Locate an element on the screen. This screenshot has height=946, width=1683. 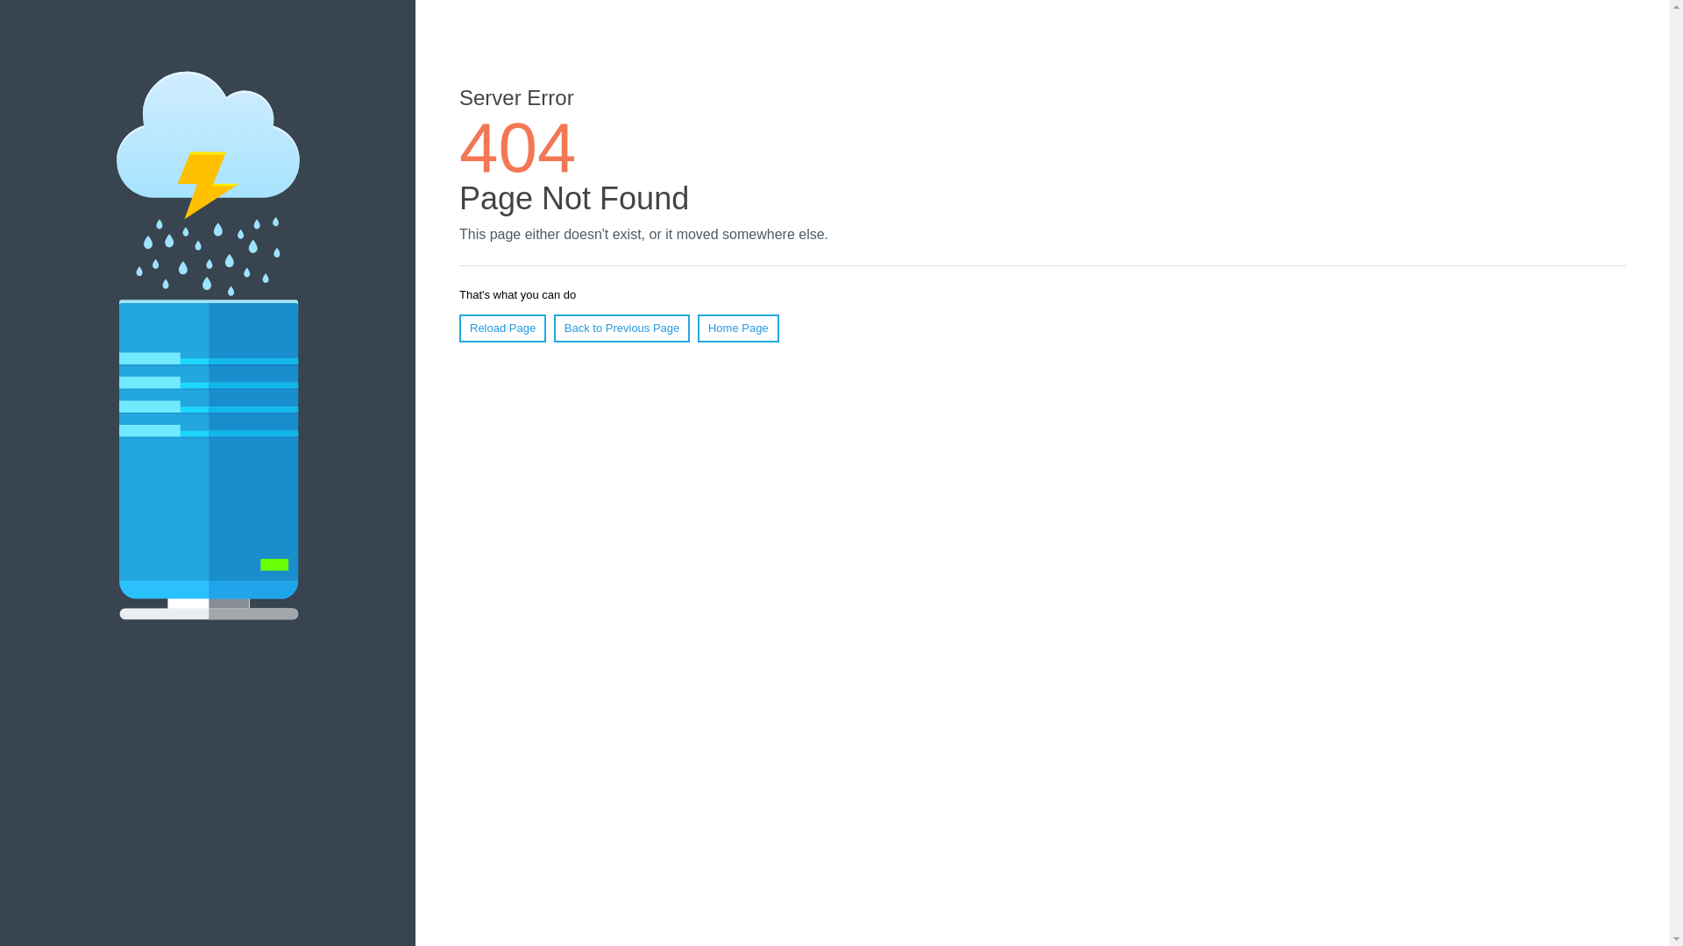
Home Page is located at coordinates (738, 328).